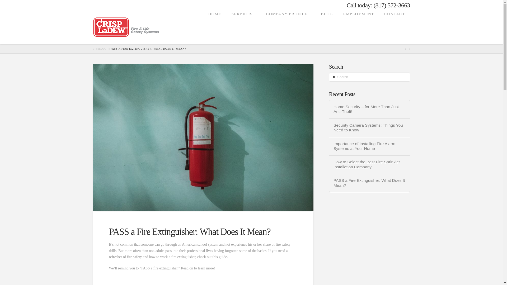 This screenshot has height=285, width=507. I want to click on CONTACT, so click(394, 28).